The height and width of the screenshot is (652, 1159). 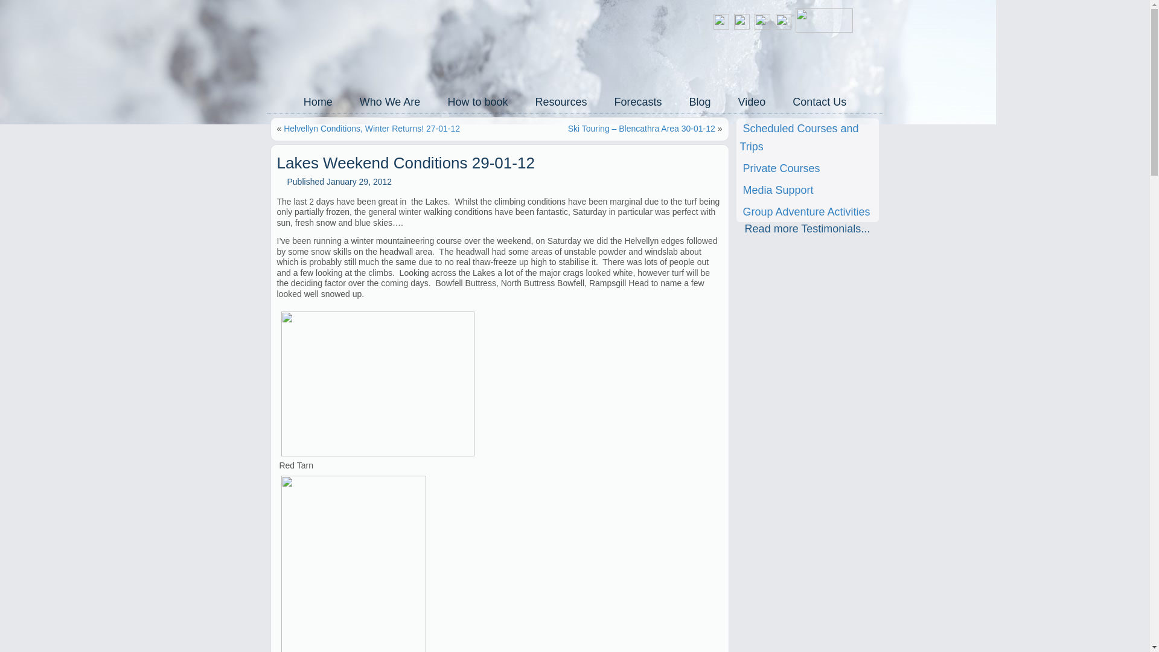 What do you see at coordinates (390, 101) in the screenshot?
I see `Who We Are` at bounding box center [390, 101].